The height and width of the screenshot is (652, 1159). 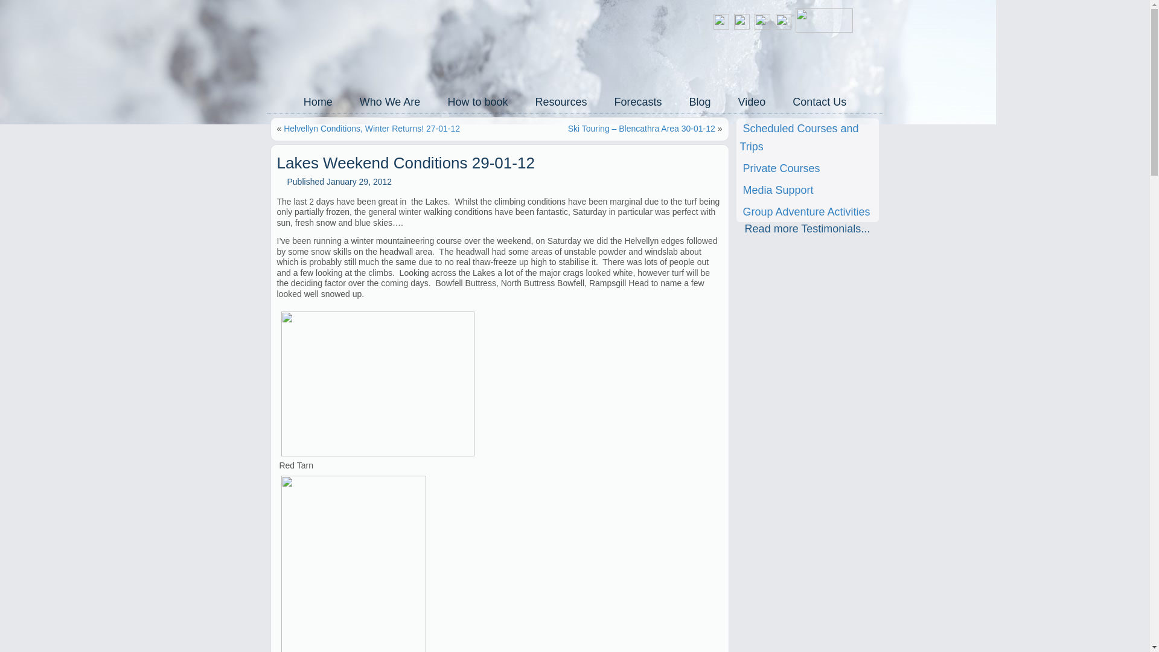 What do you see at coordinates (390, 101) in the screenshot?
I see `Who We Are` at bounding box center [390, 101].